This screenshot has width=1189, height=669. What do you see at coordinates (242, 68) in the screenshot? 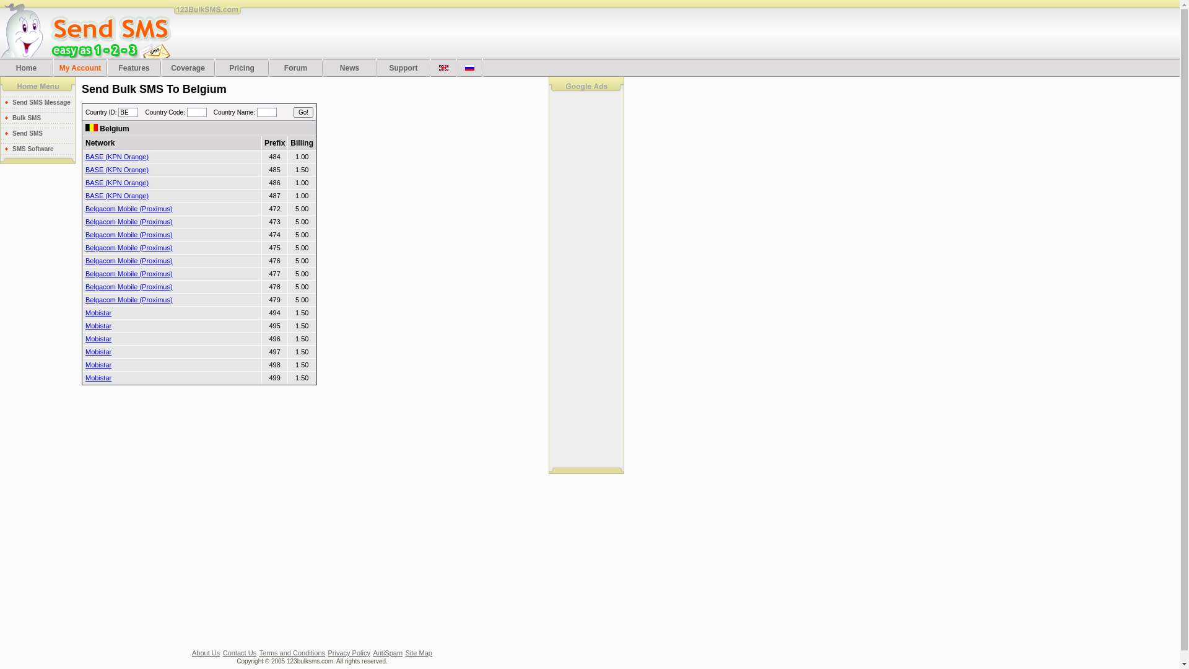
I see `Pricing` at bounding box center [242, 68].